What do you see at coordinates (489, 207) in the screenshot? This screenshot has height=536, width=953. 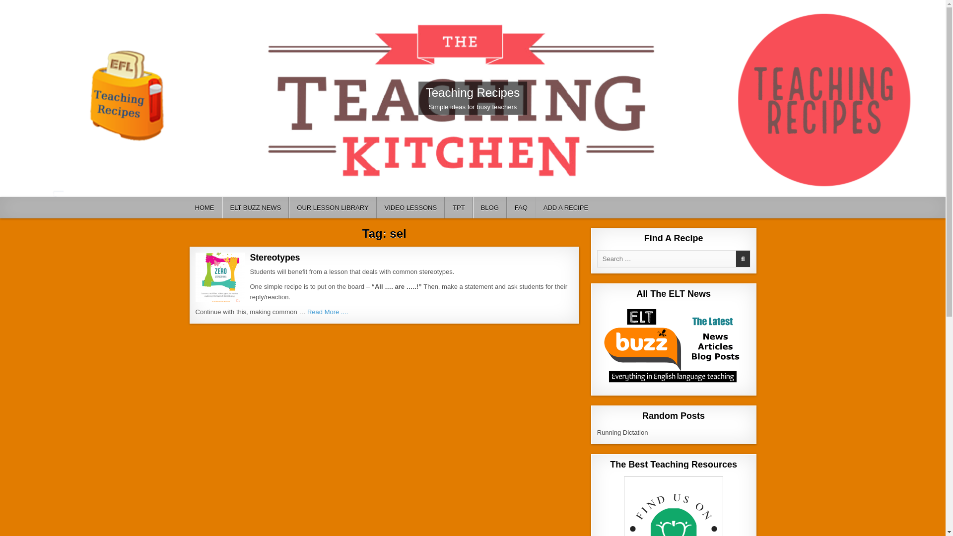 I see `BLOG` at bounding box center [489, 207].